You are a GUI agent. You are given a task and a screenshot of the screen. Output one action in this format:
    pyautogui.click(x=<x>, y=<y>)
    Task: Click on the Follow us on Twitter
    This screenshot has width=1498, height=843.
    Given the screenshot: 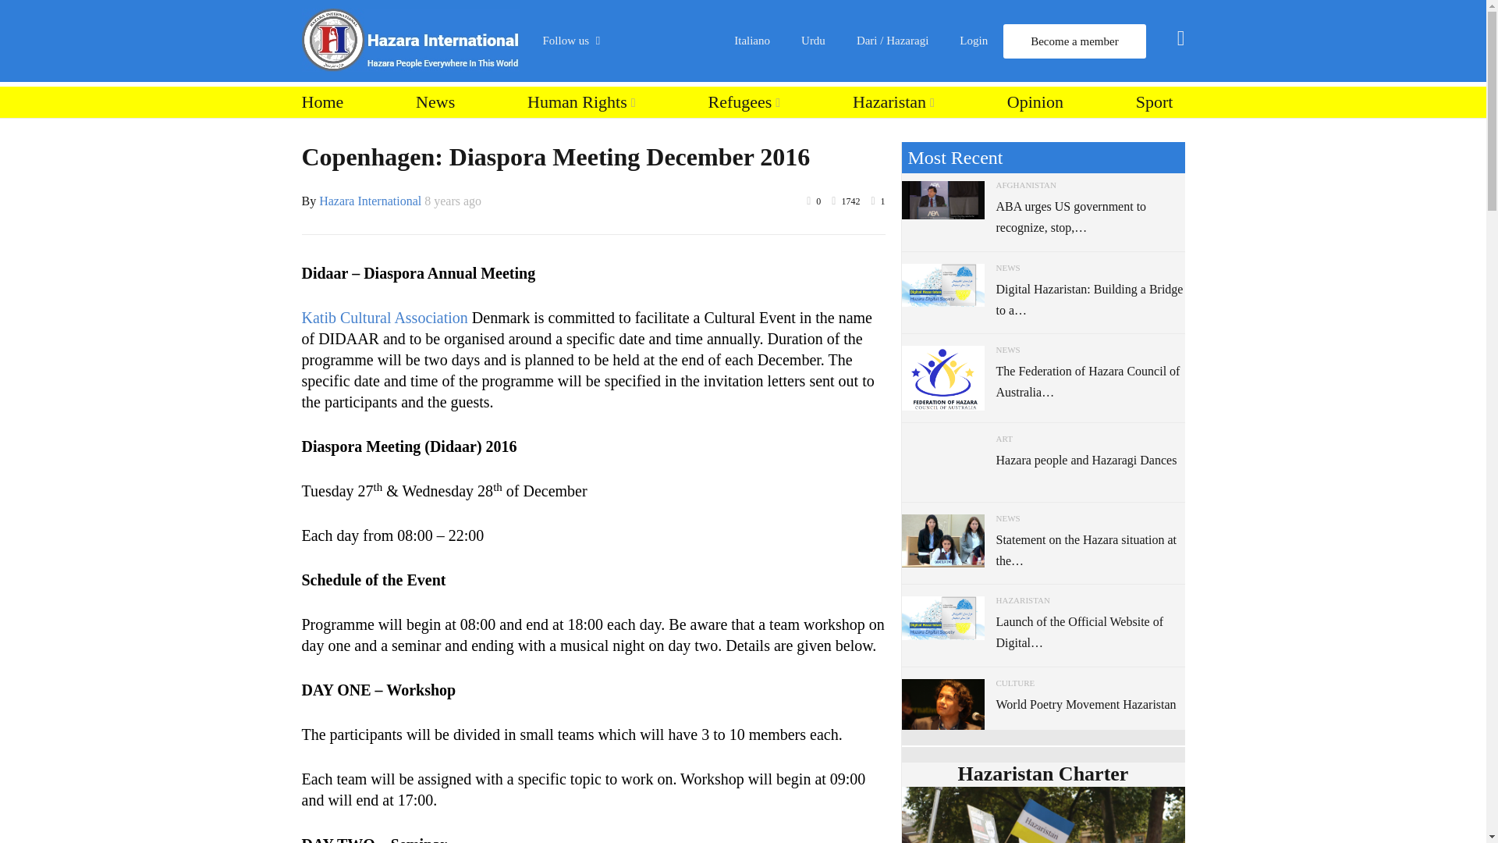 What is the action you would take?
    pyautogui.click(x=632, y=140)
    